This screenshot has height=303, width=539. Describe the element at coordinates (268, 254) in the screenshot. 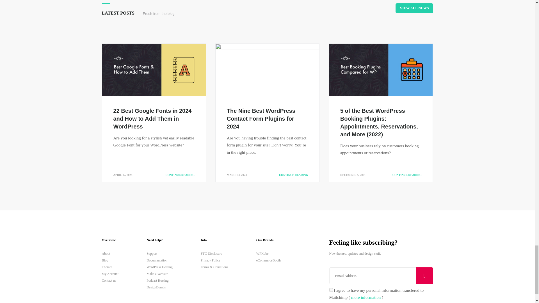

I see `WPKube` at that location.